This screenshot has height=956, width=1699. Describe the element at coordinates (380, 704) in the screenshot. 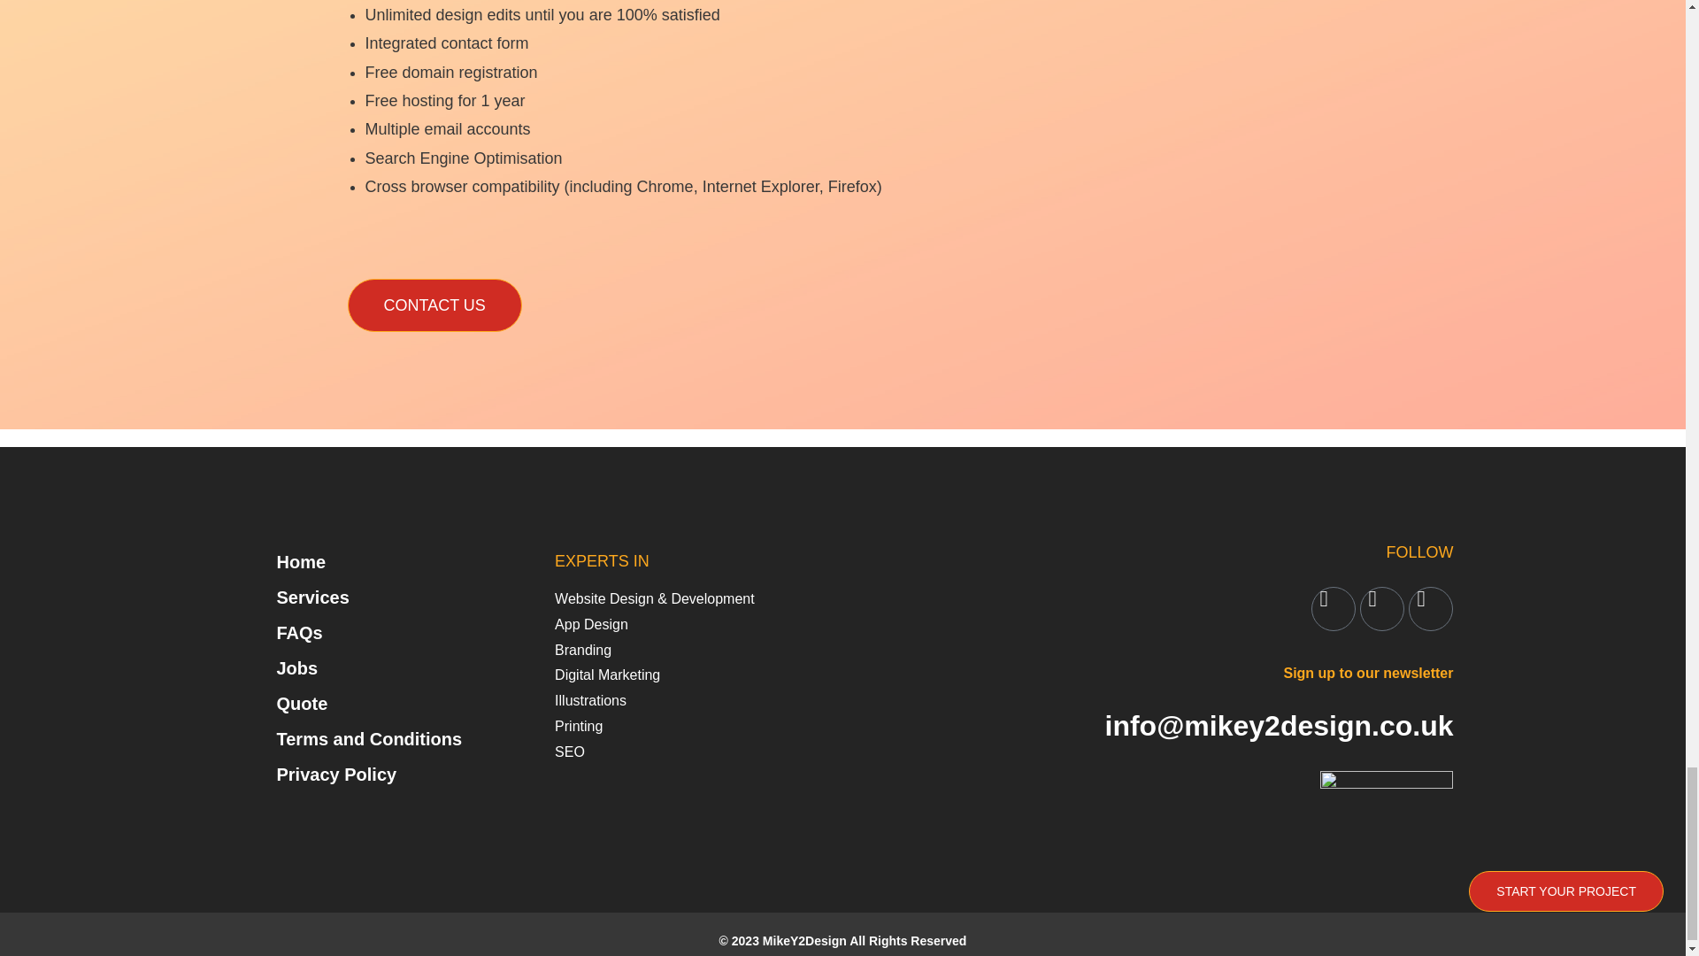

I see `Quote` at that location.